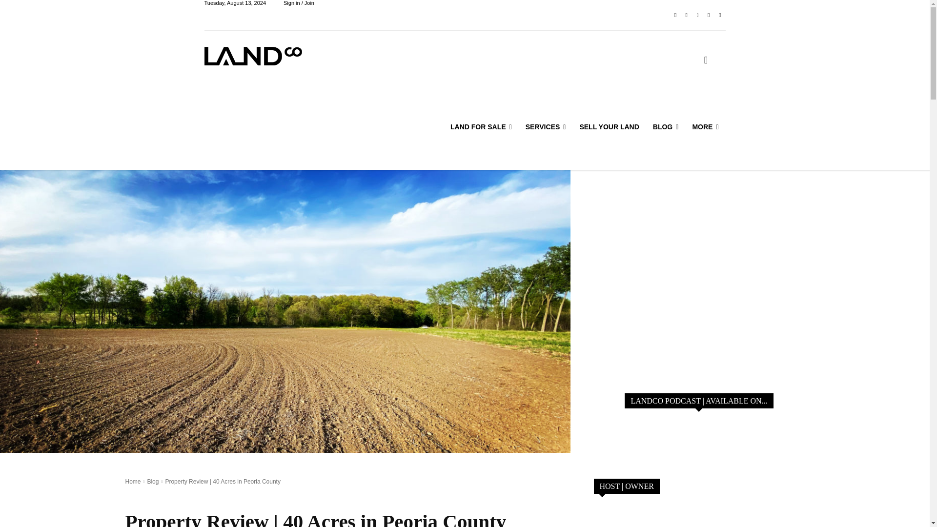  What do you see at coordinates (698, 16) in the screenshot?
I see `Linkedin` at bounding box center [698, 16].